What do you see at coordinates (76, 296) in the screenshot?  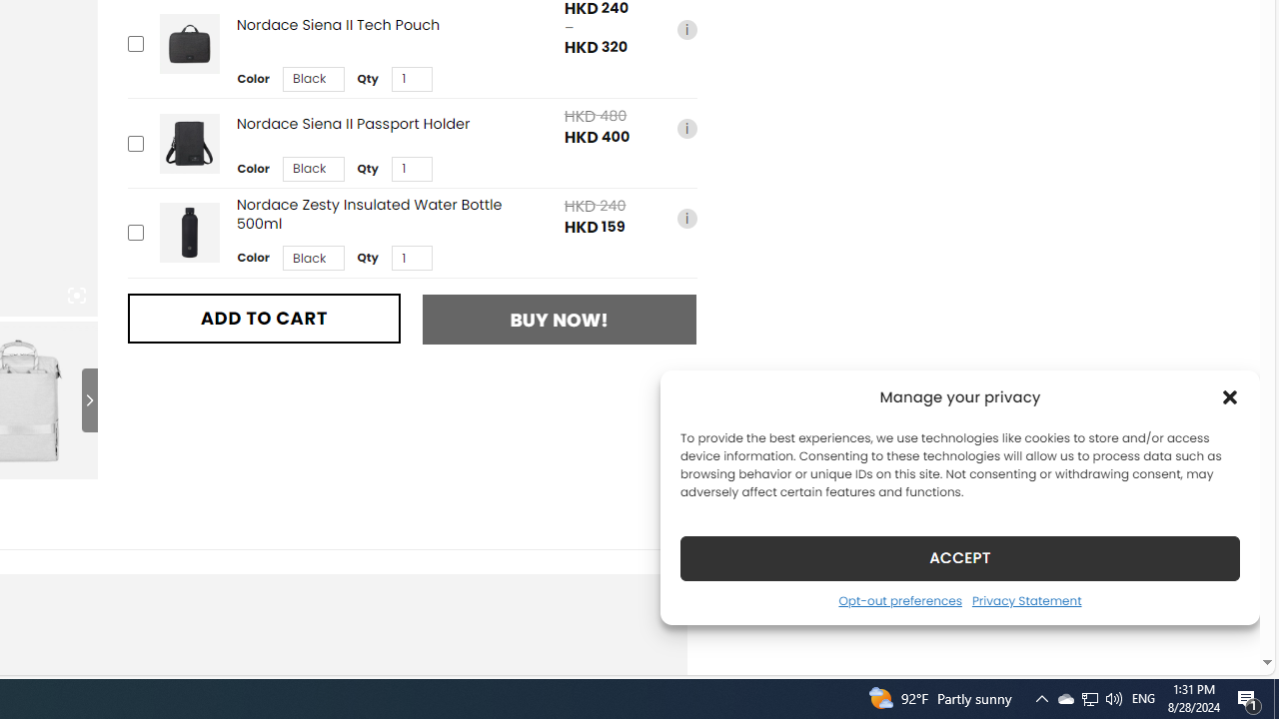 I see `Class: iconic-woothumbs-fullscreen` at bounding box center [76, 296].